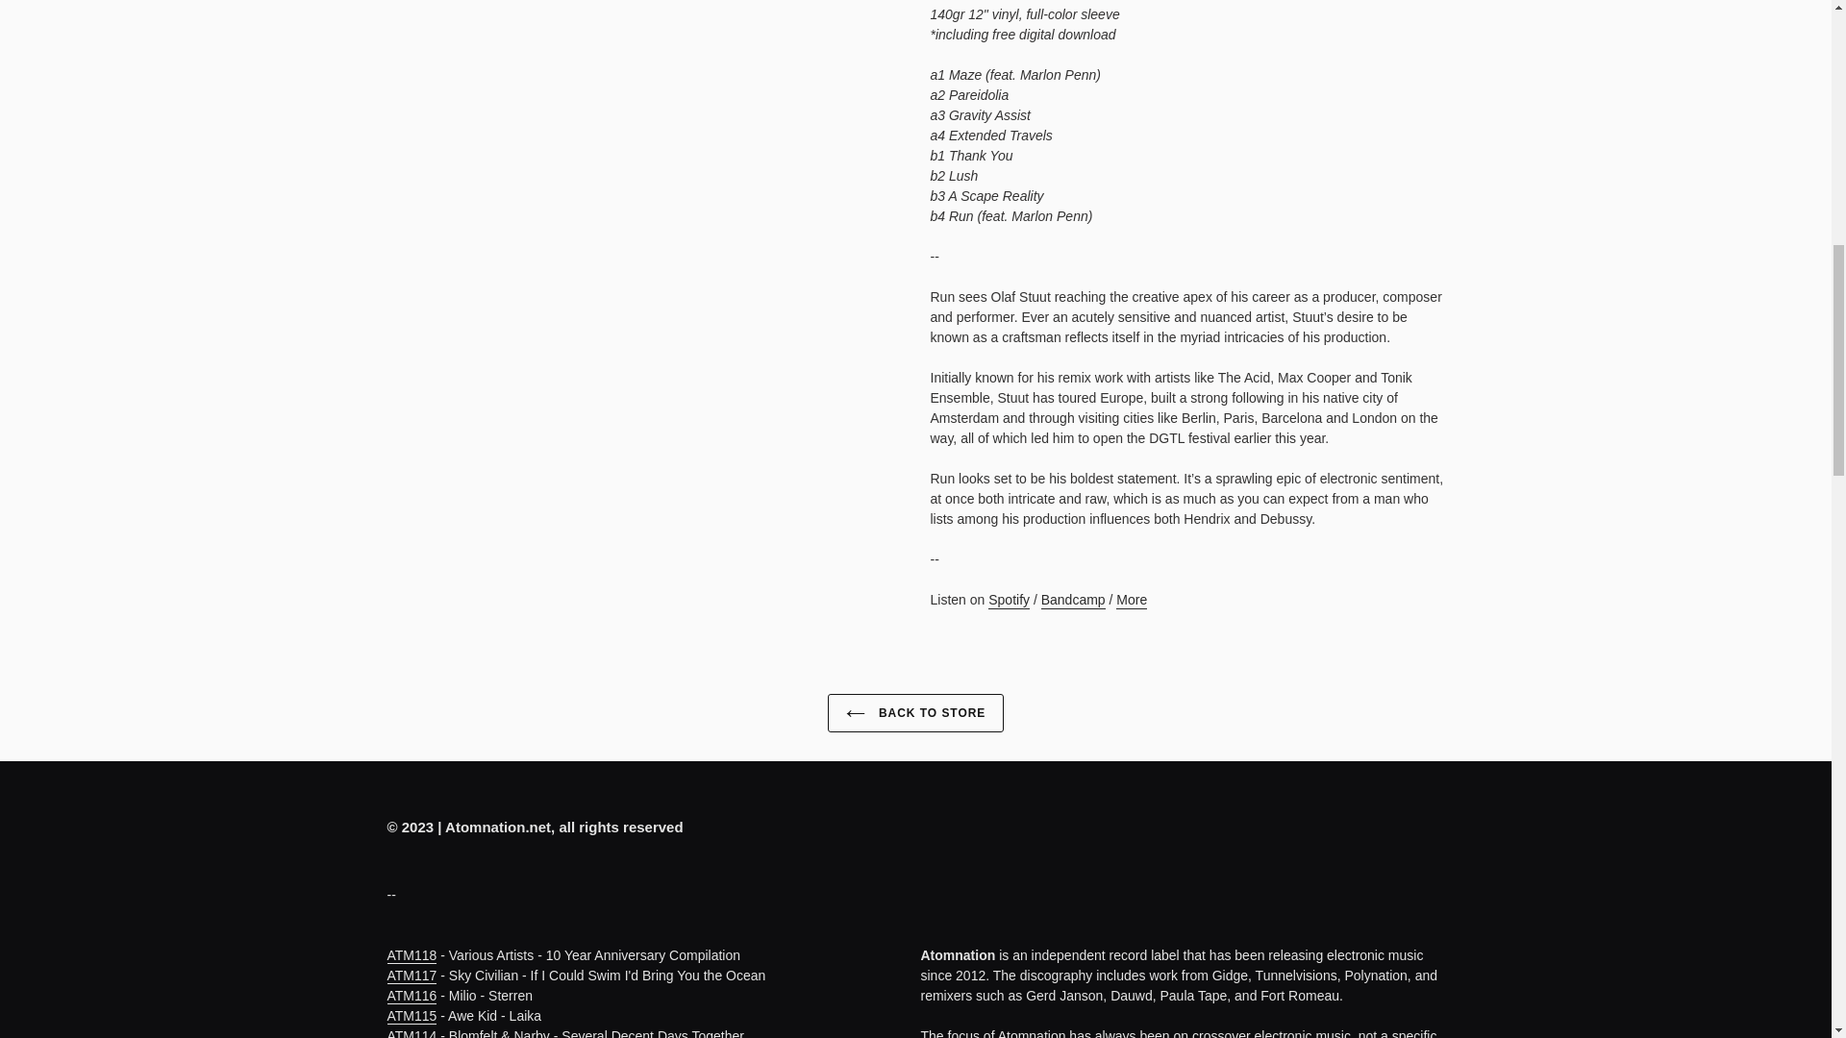 The height and width of the screenshot is (1038, 1846). What do you see at coordinates (1073, 600) in the screenshot?
I see `Bandcamp` at bounding box center [1073, 600].